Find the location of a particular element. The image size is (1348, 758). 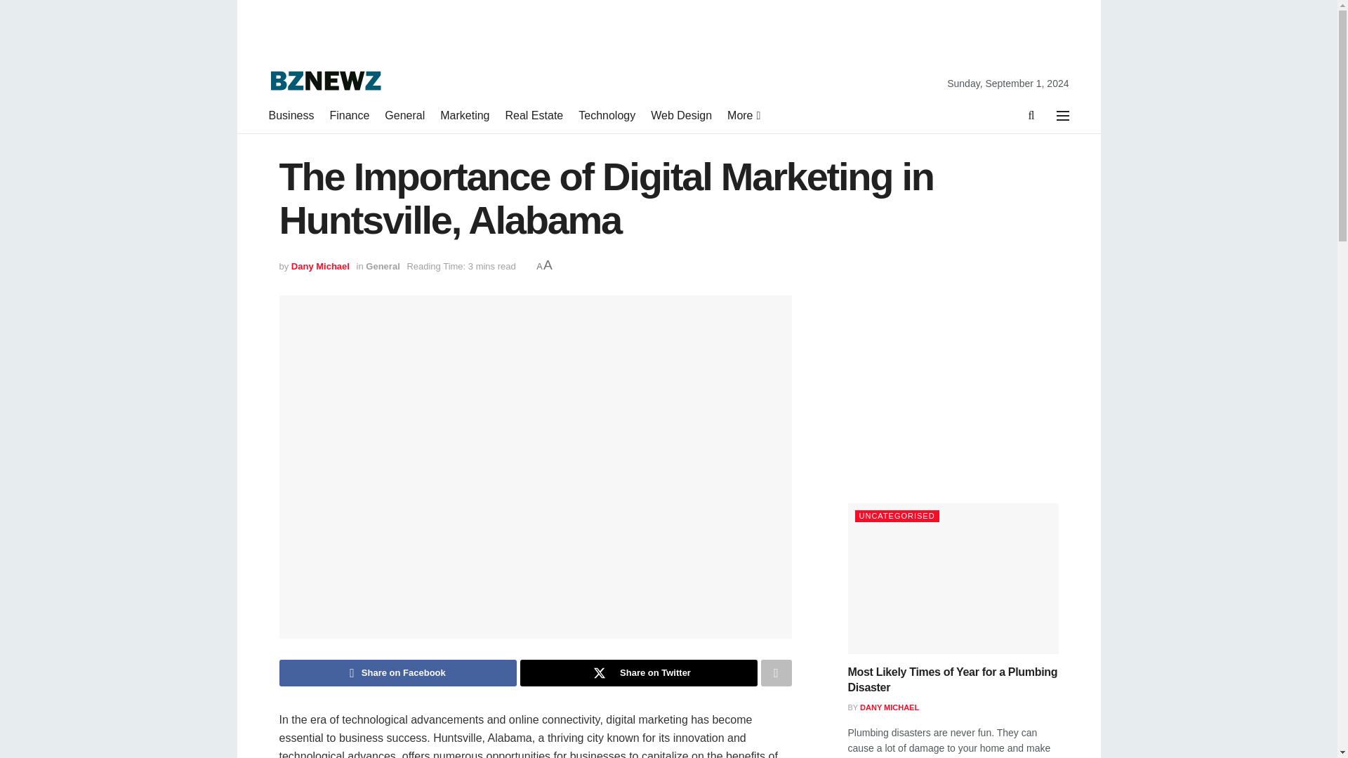

More is located at coordinates (743, 116).